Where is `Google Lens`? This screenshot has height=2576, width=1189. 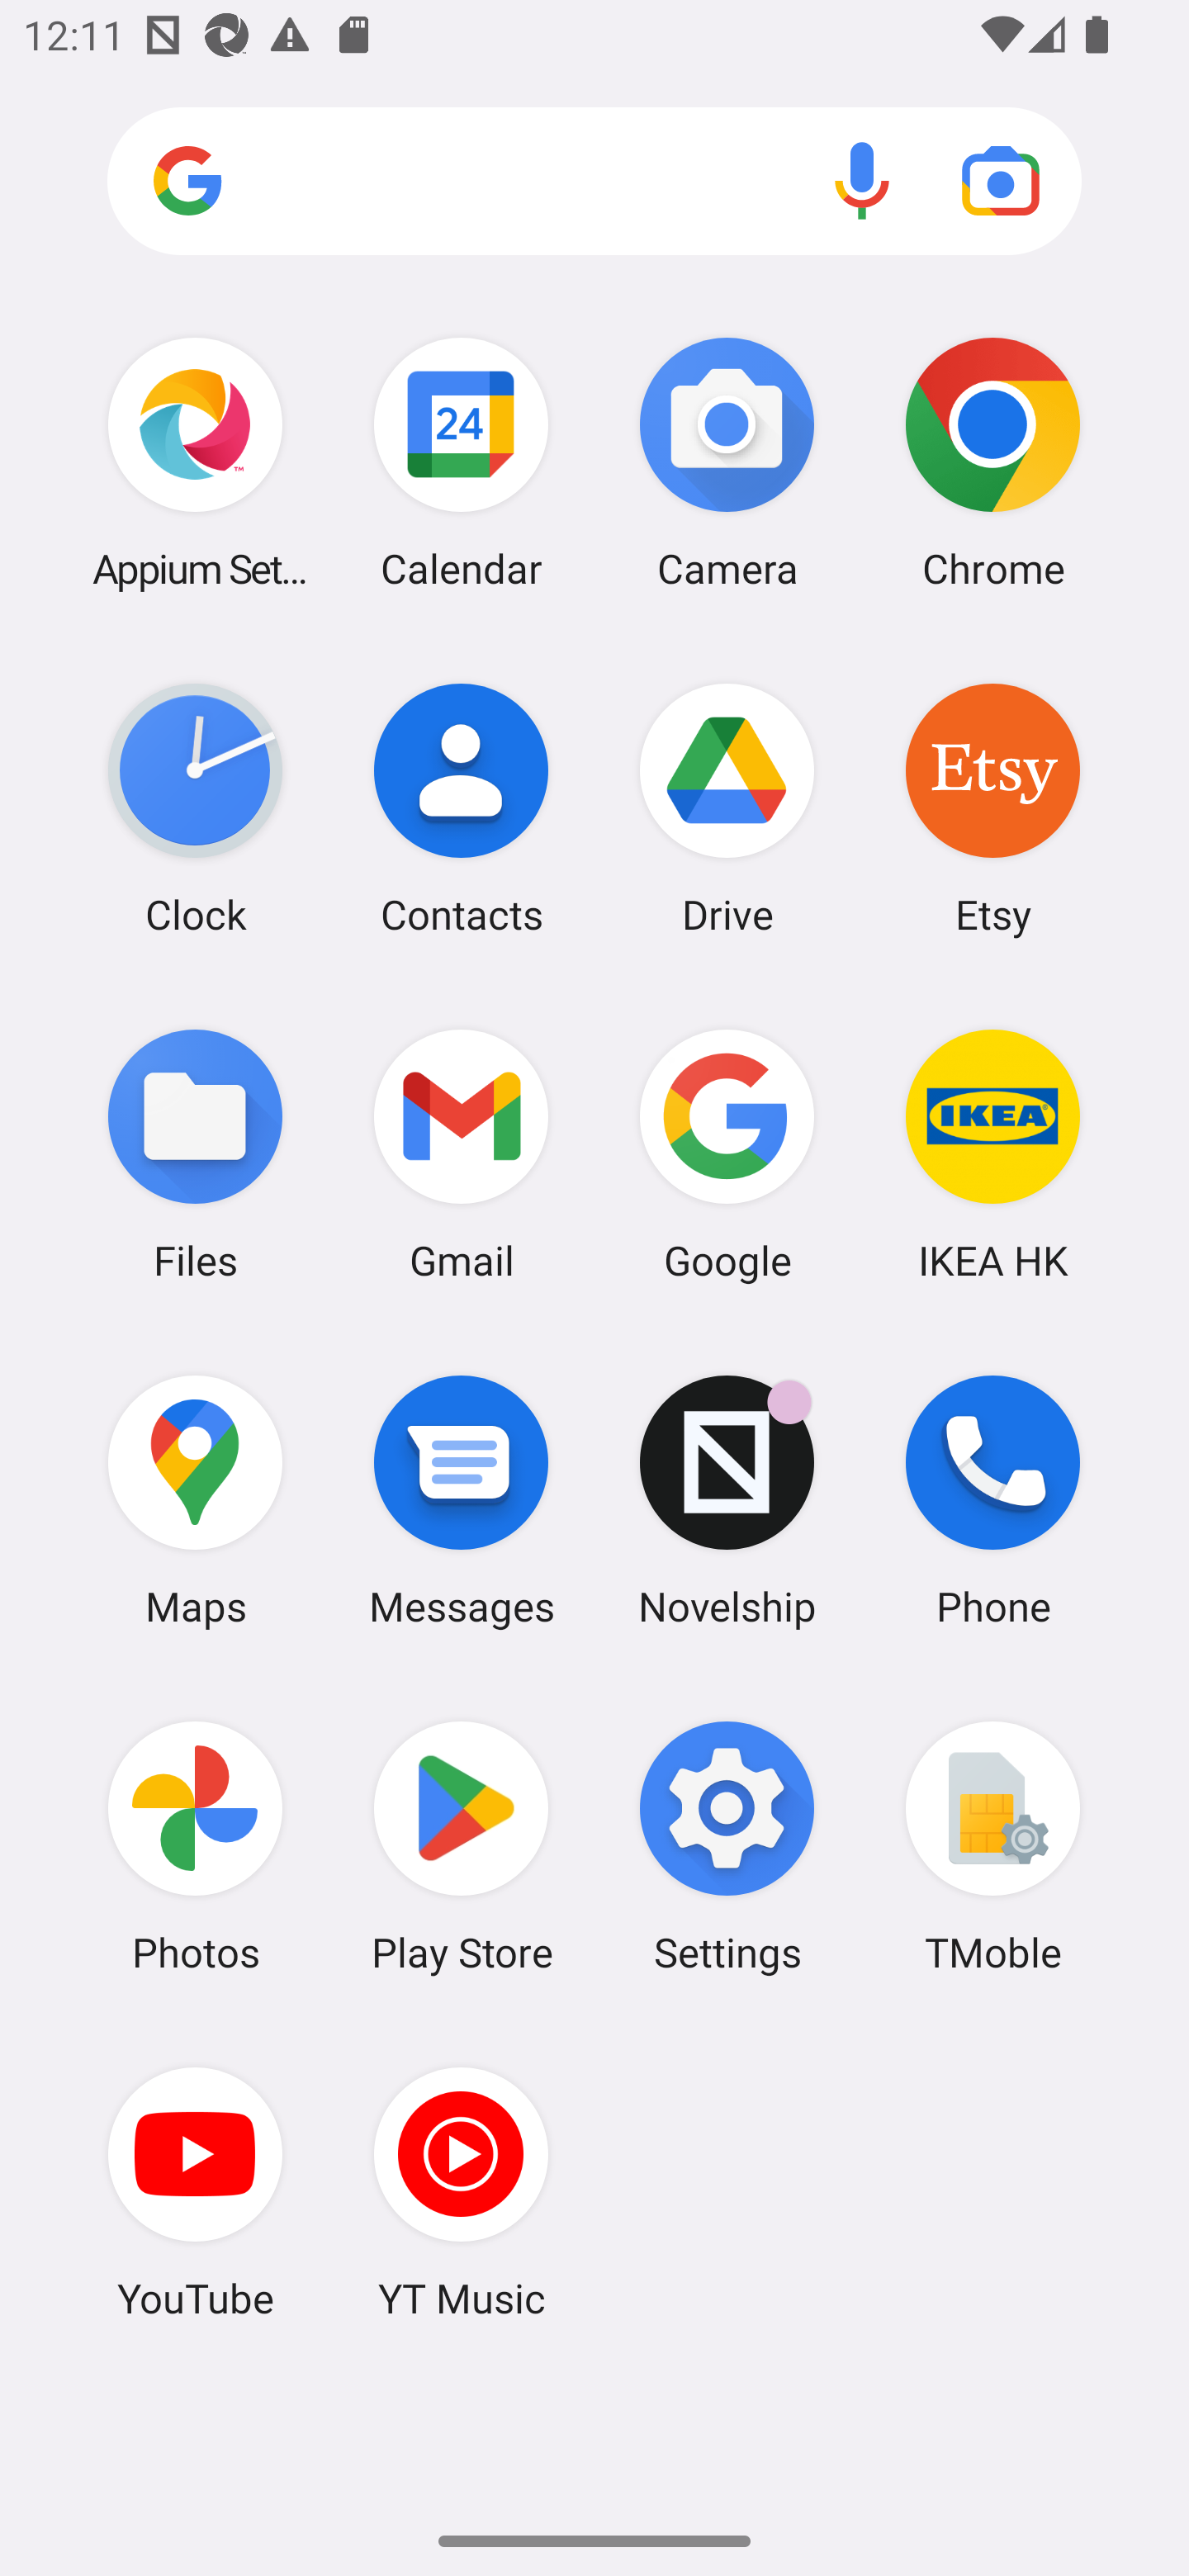
Google Lens is located at coordinates (1001, 180).